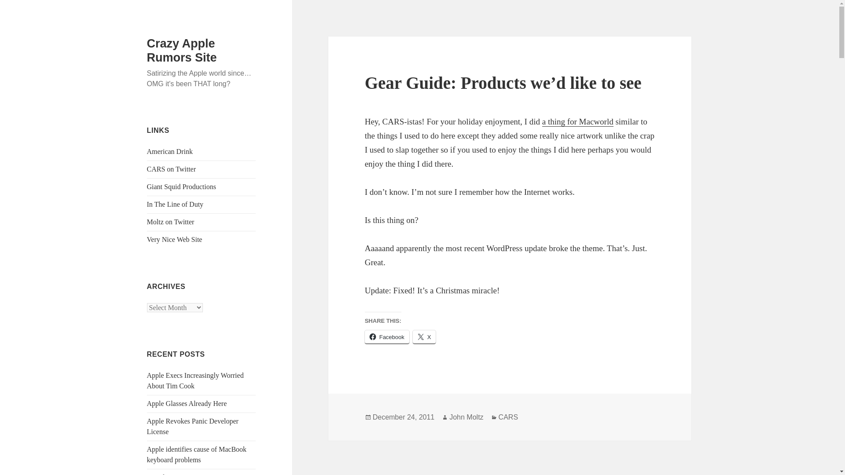 The width and height of the screenshot is (845, 475). What do you see at coordinates (170, 151) in the screenshot?
I see `Bottoms up` at bounding box center [170, 151].